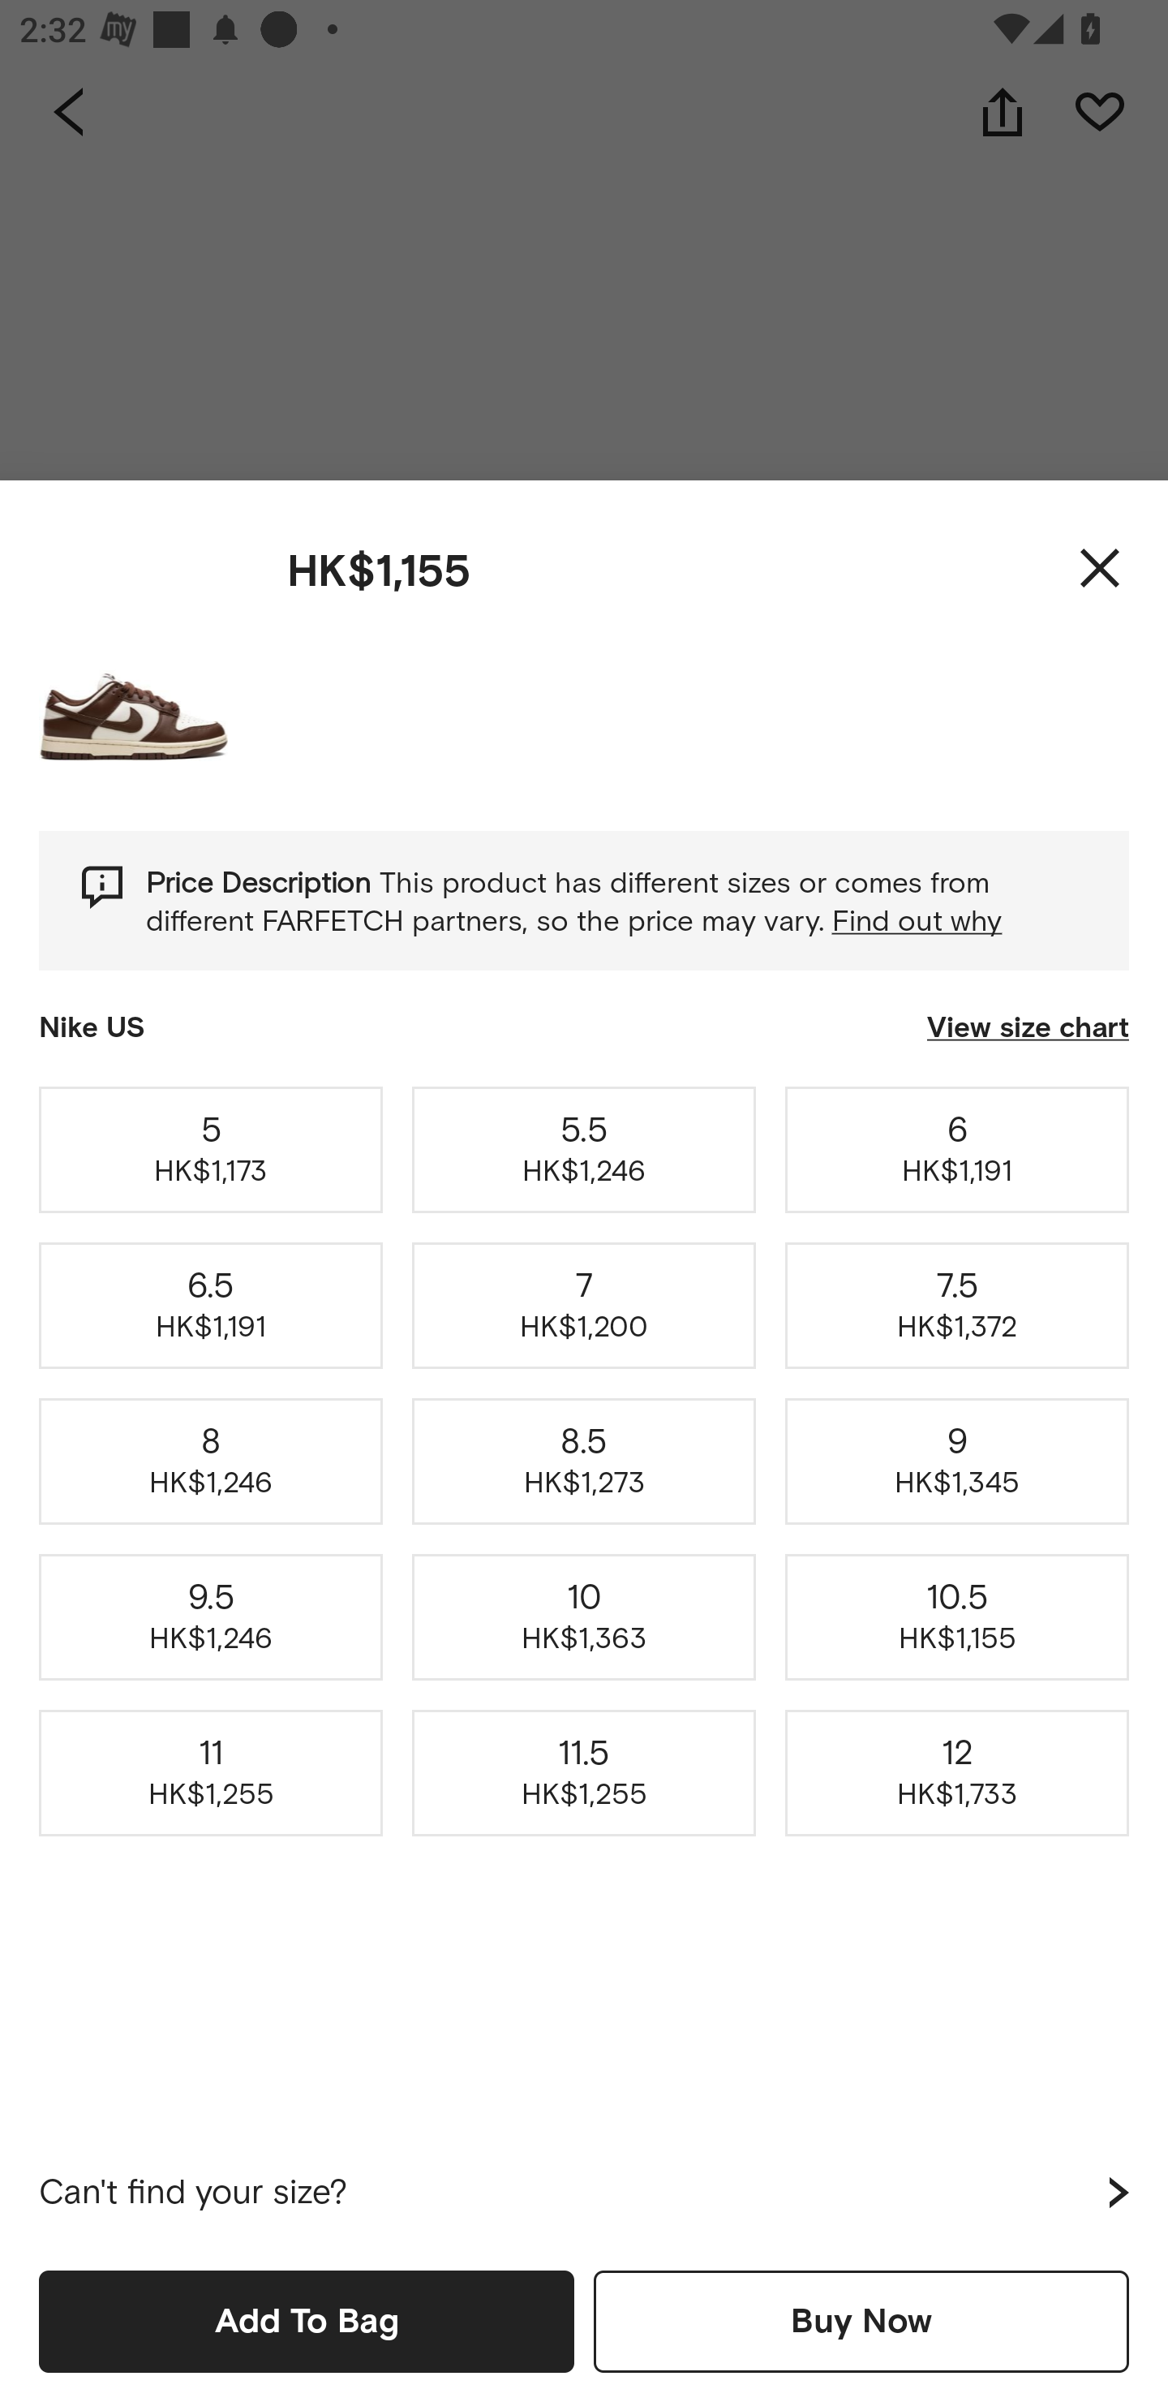  I want to click on Add To Bag, so click(307, 2321).